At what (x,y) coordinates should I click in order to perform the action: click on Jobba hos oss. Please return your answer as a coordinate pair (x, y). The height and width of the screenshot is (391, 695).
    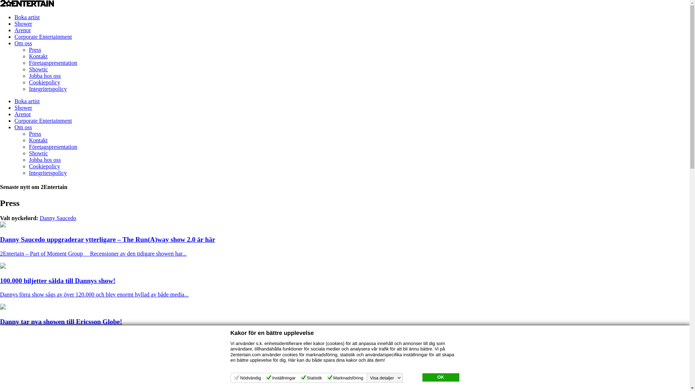
    Looking at the image, I should click on (45, 76).